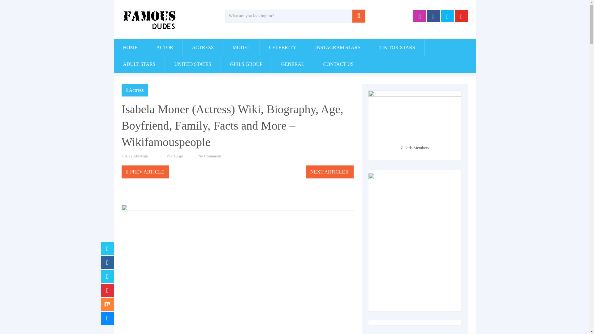  Describe the element at coordinates (139, 64) in the screenshot. I see `ADULT STARS` at that location.